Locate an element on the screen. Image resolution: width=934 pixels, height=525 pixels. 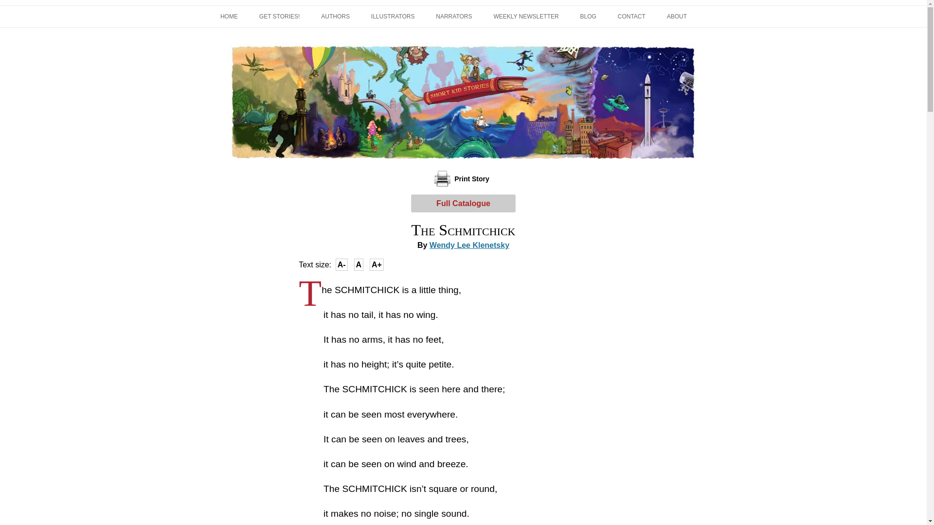
Click to go directly to stories for kids is located at coordinates (279, 17).